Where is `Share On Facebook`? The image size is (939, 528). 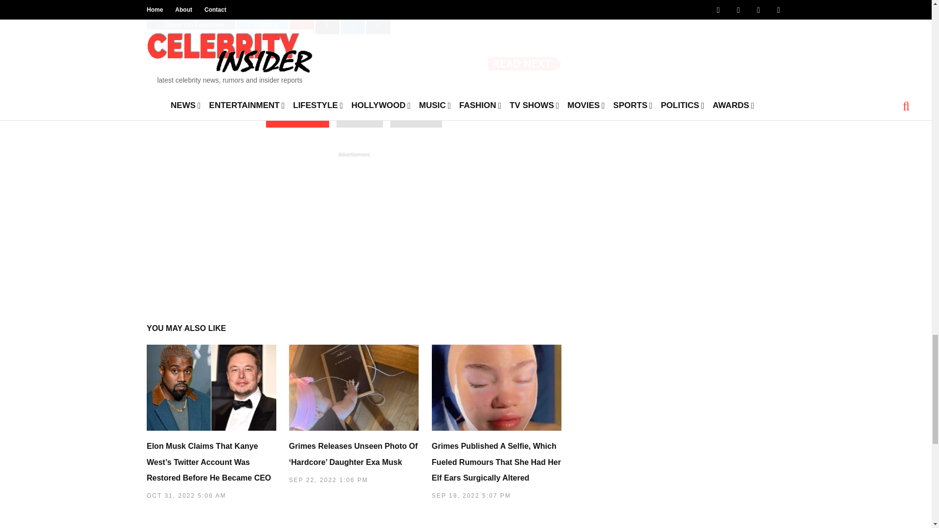 Share On Facebook is located at coordinates (191, 25).